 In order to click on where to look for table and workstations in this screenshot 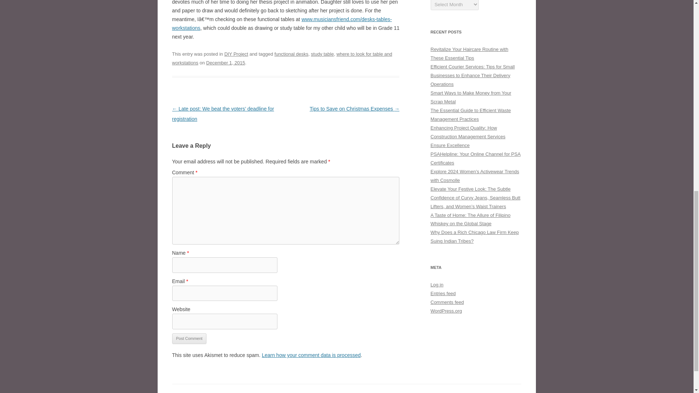, I will do `click(282, 58)`.